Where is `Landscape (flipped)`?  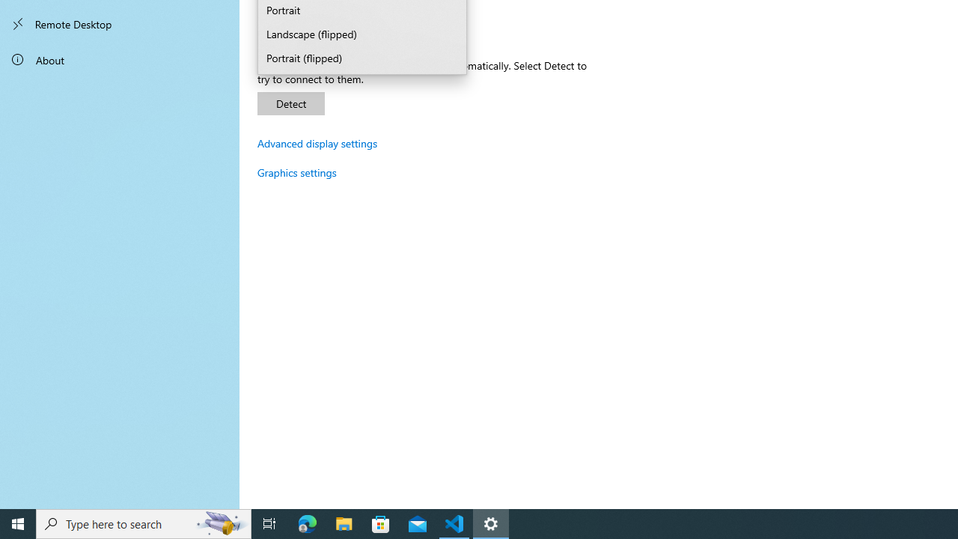
Landscape (flipped) is located at coordinates (362, 34).